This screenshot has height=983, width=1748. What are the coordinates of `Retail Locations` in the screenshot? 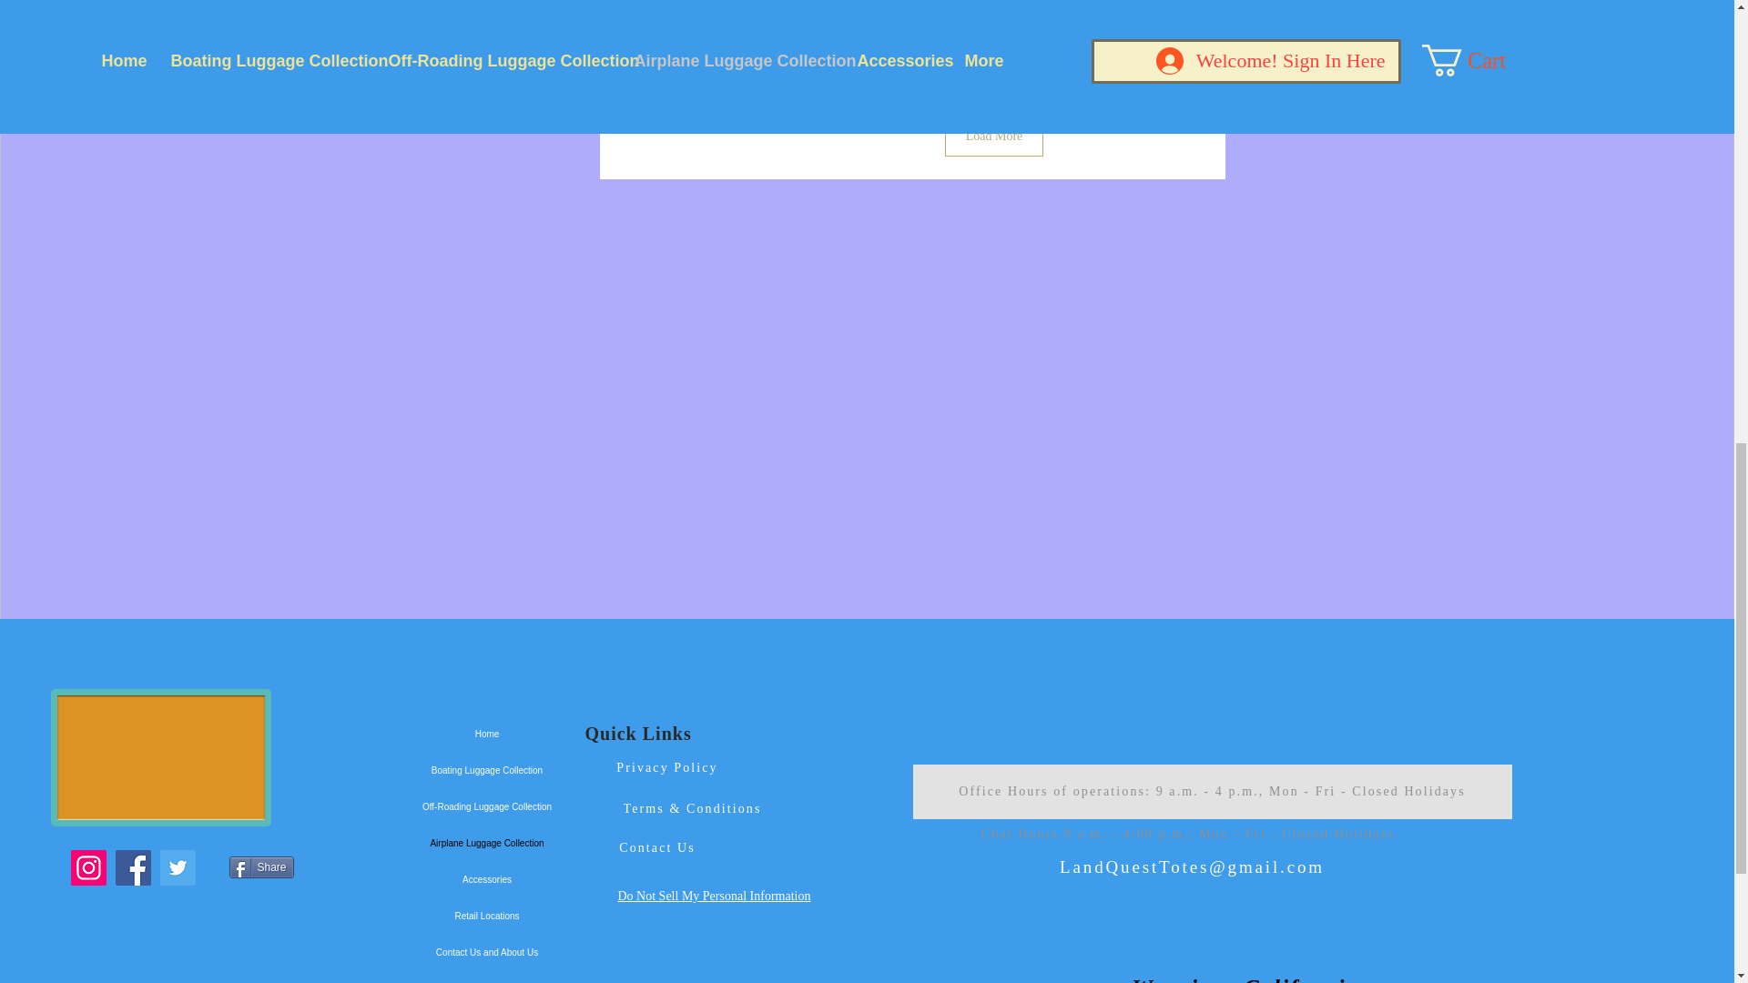 It's located at (487, 917).